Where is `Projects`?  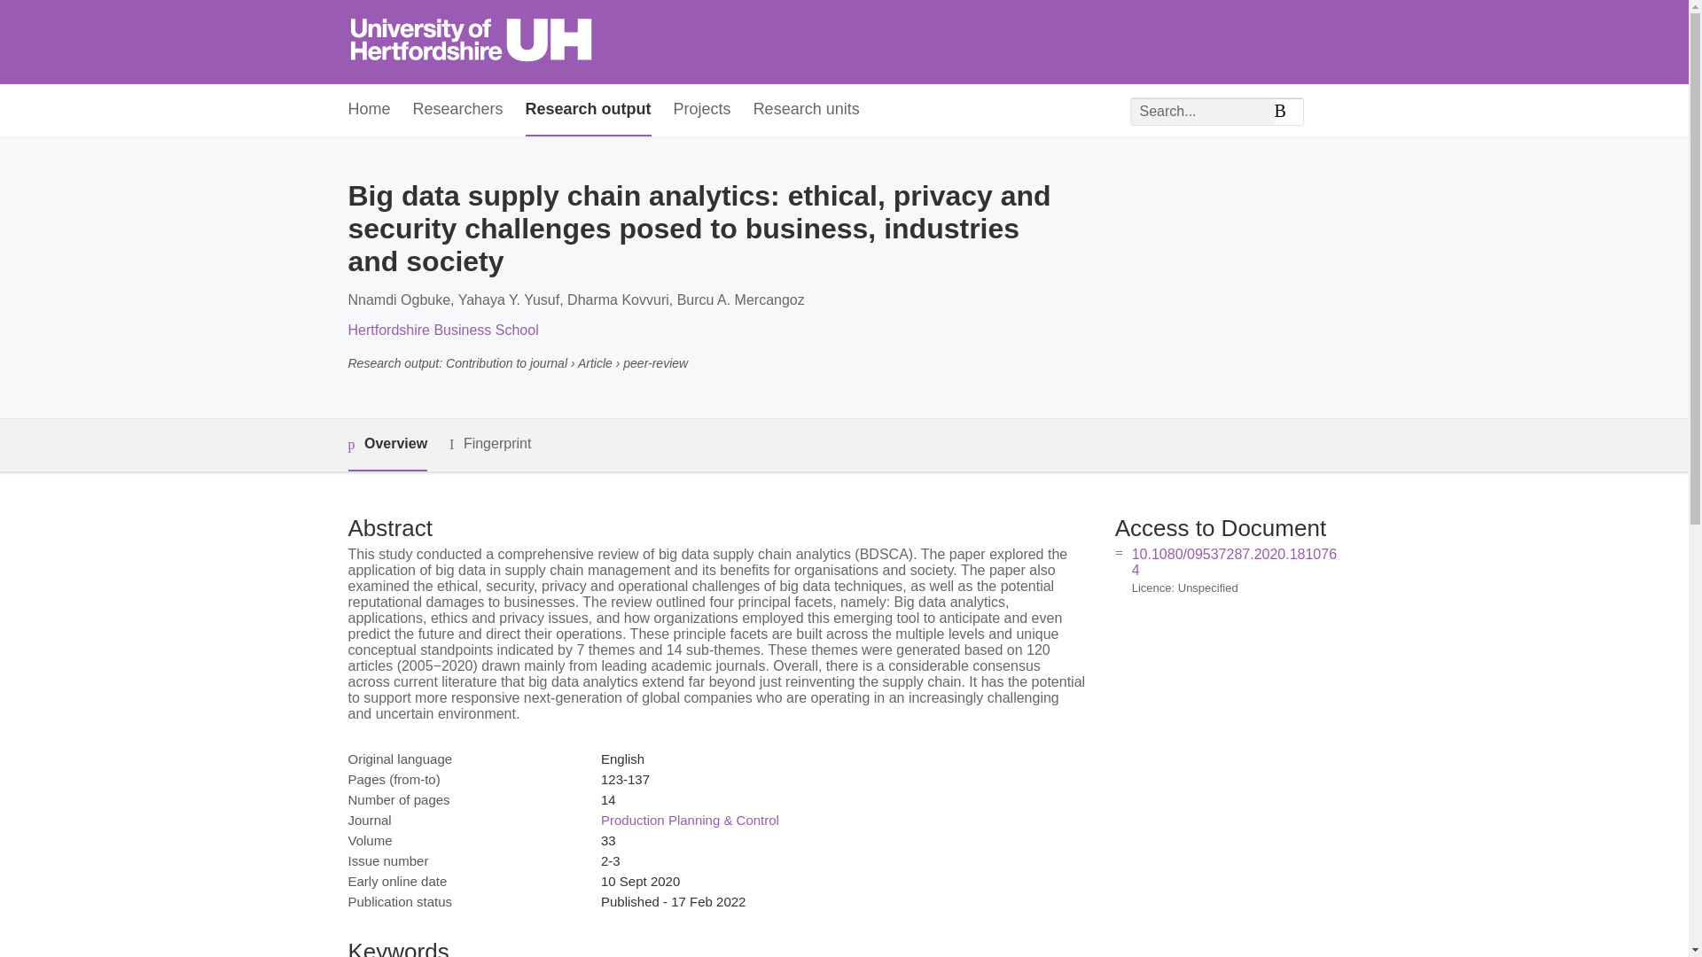 Projects is located at coordinates (702, 110).